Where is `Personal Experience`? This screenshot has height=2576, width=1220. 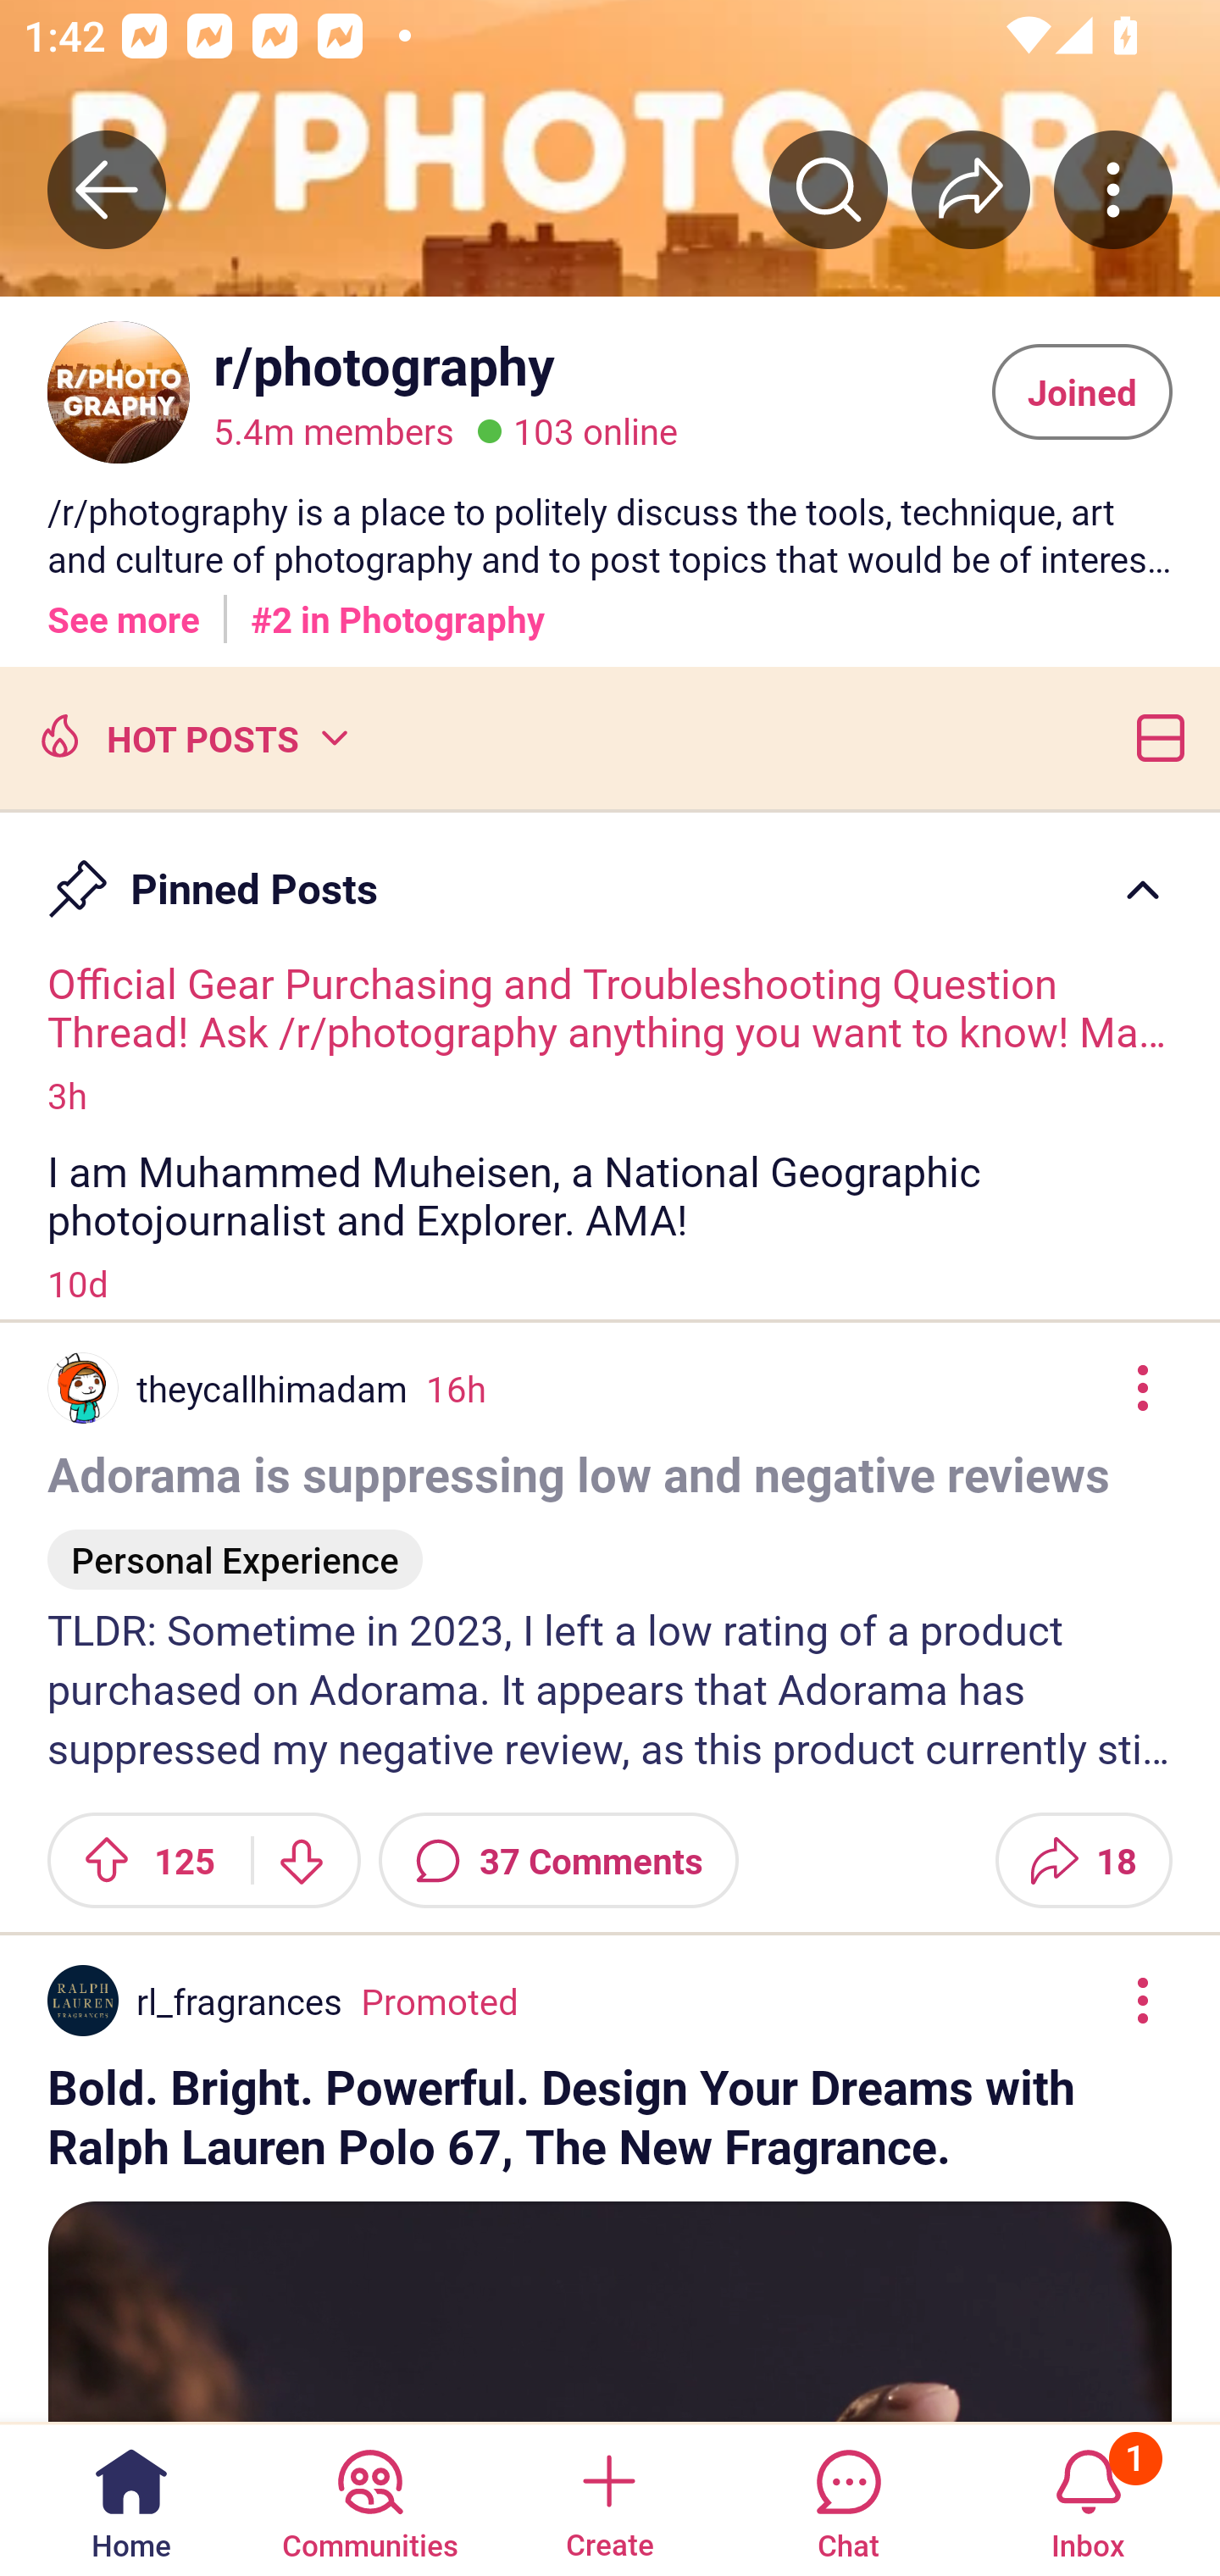
Personal Experience is located at coordinates (236, 1546).